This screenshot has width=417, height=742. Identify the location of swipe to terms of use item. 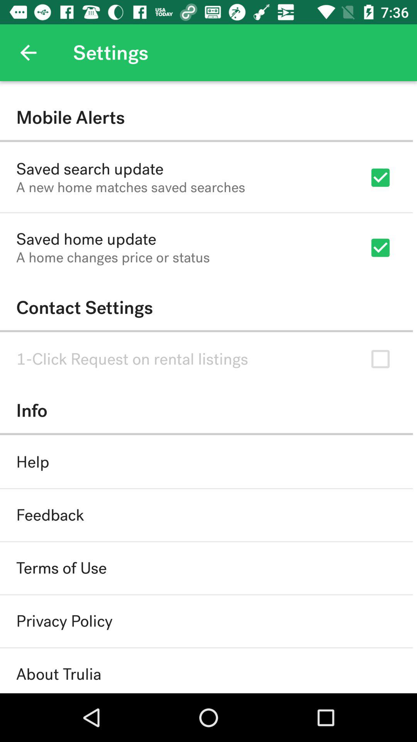
(61, 568).